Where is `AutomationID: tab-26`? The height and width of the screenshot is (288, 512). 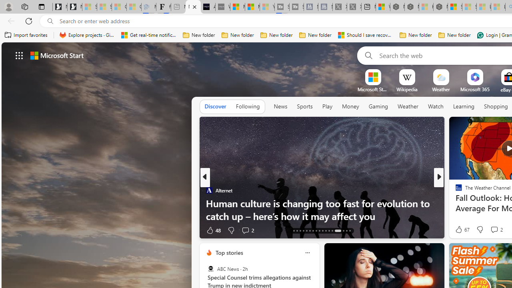
AutomationID: tab-26 is located at coordinates (322, 230).